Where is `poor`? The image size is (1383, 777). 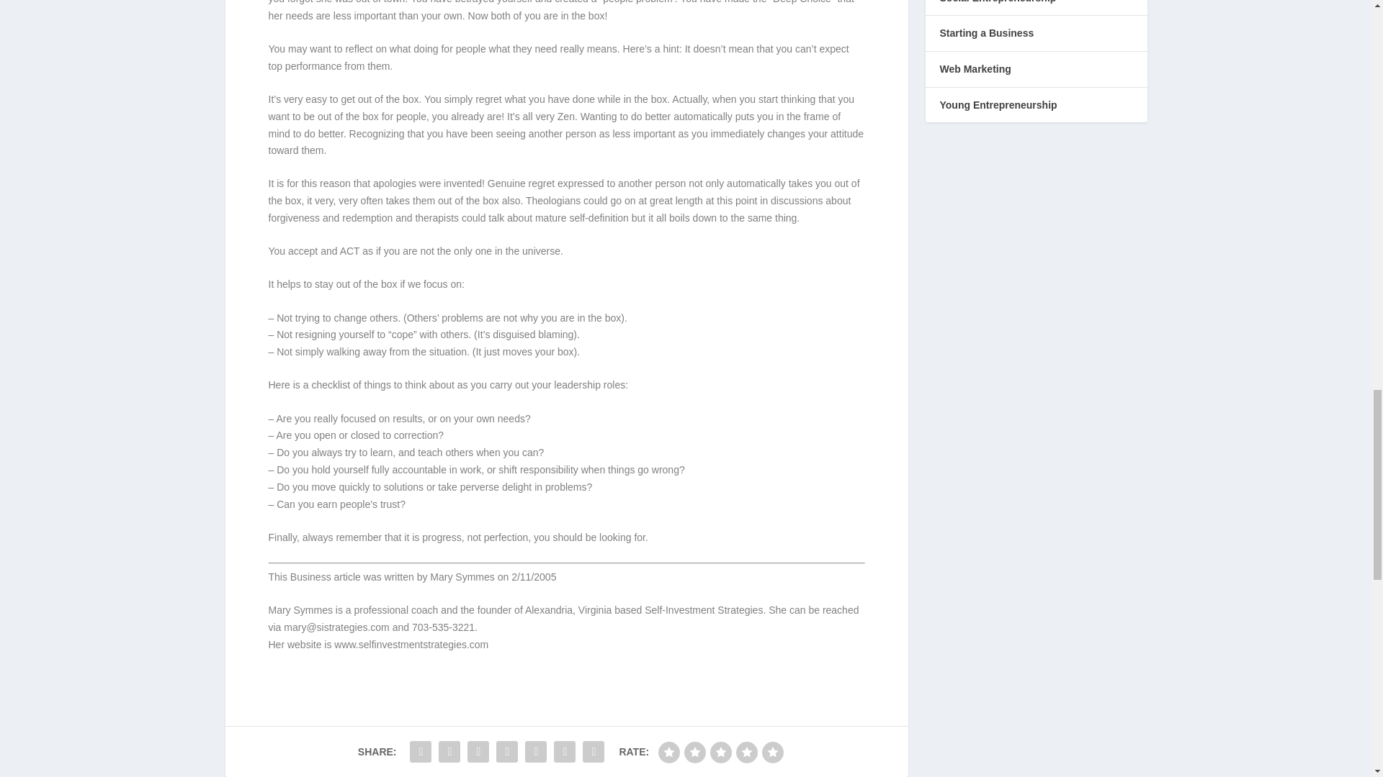 poor is located at coordinates (694, 753).